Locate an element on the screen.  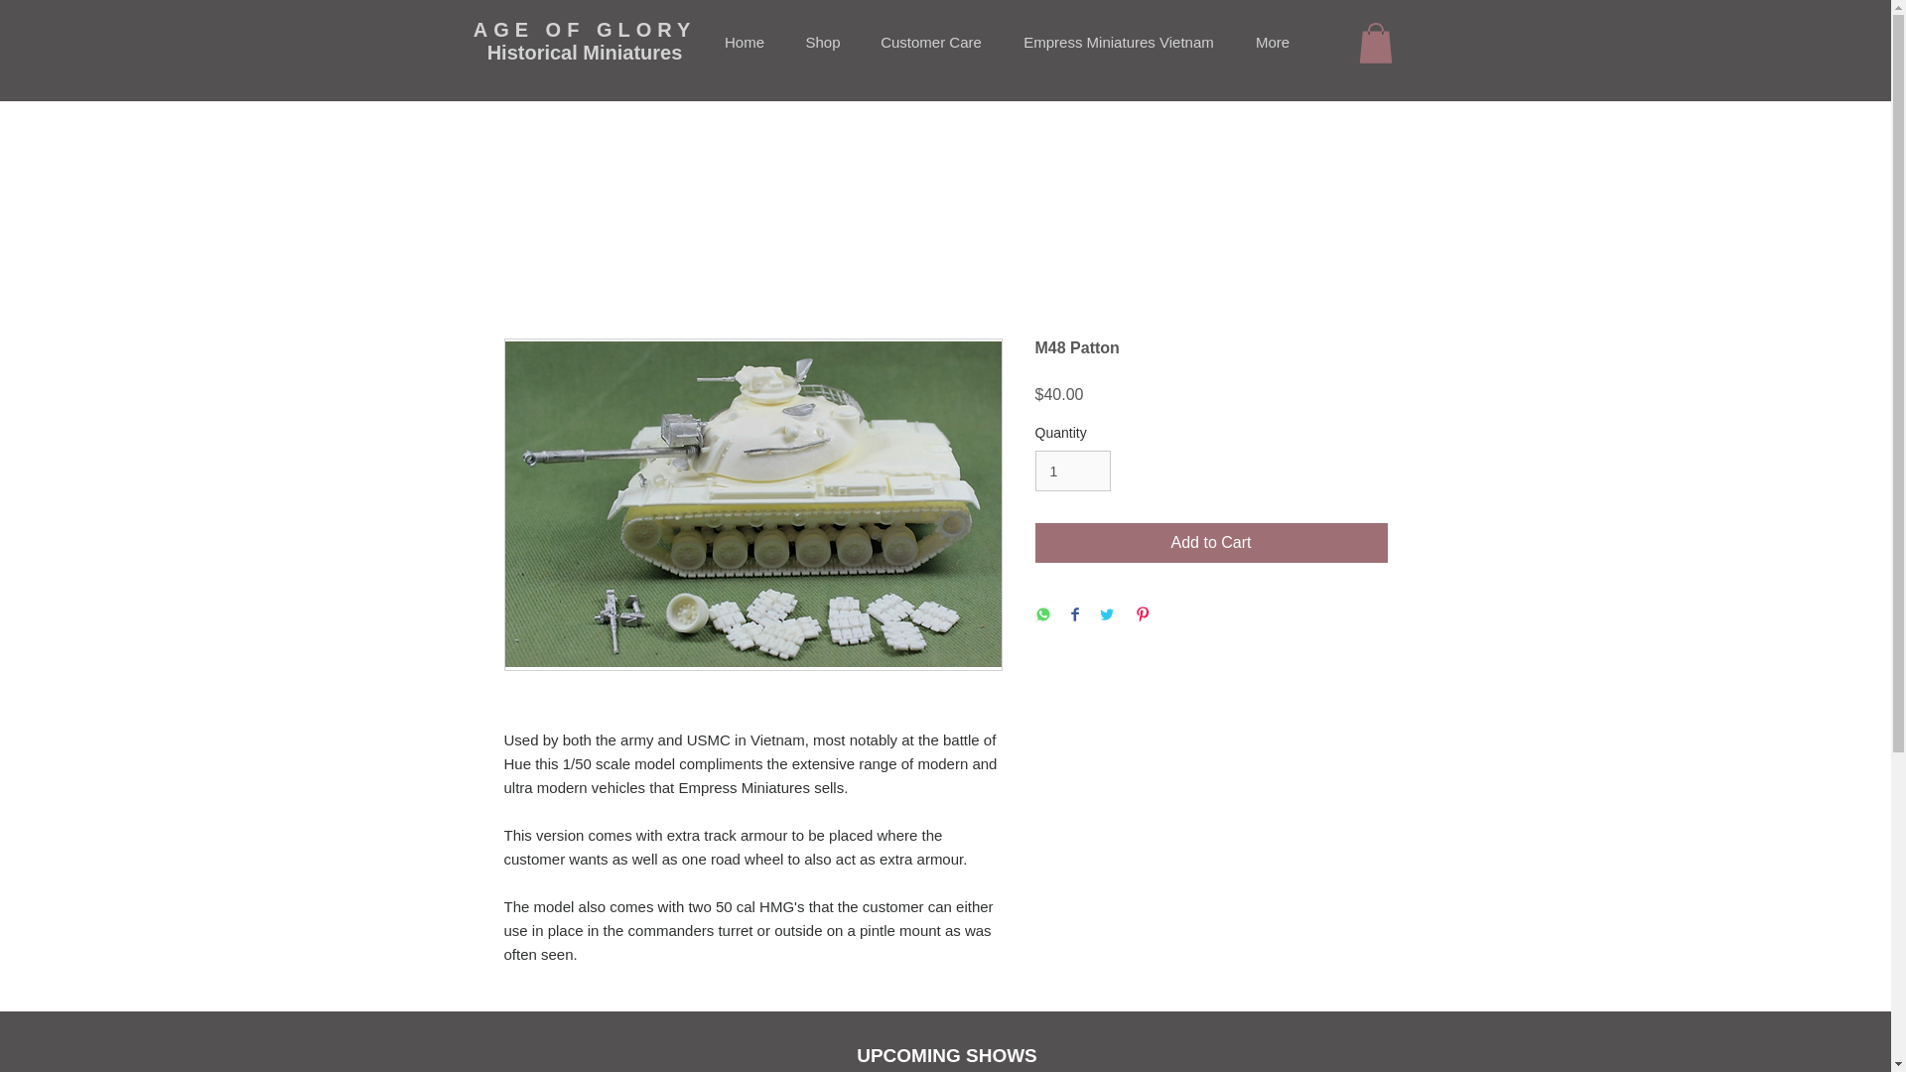
AGE OF GLORY is located at coordinates (585, 30).